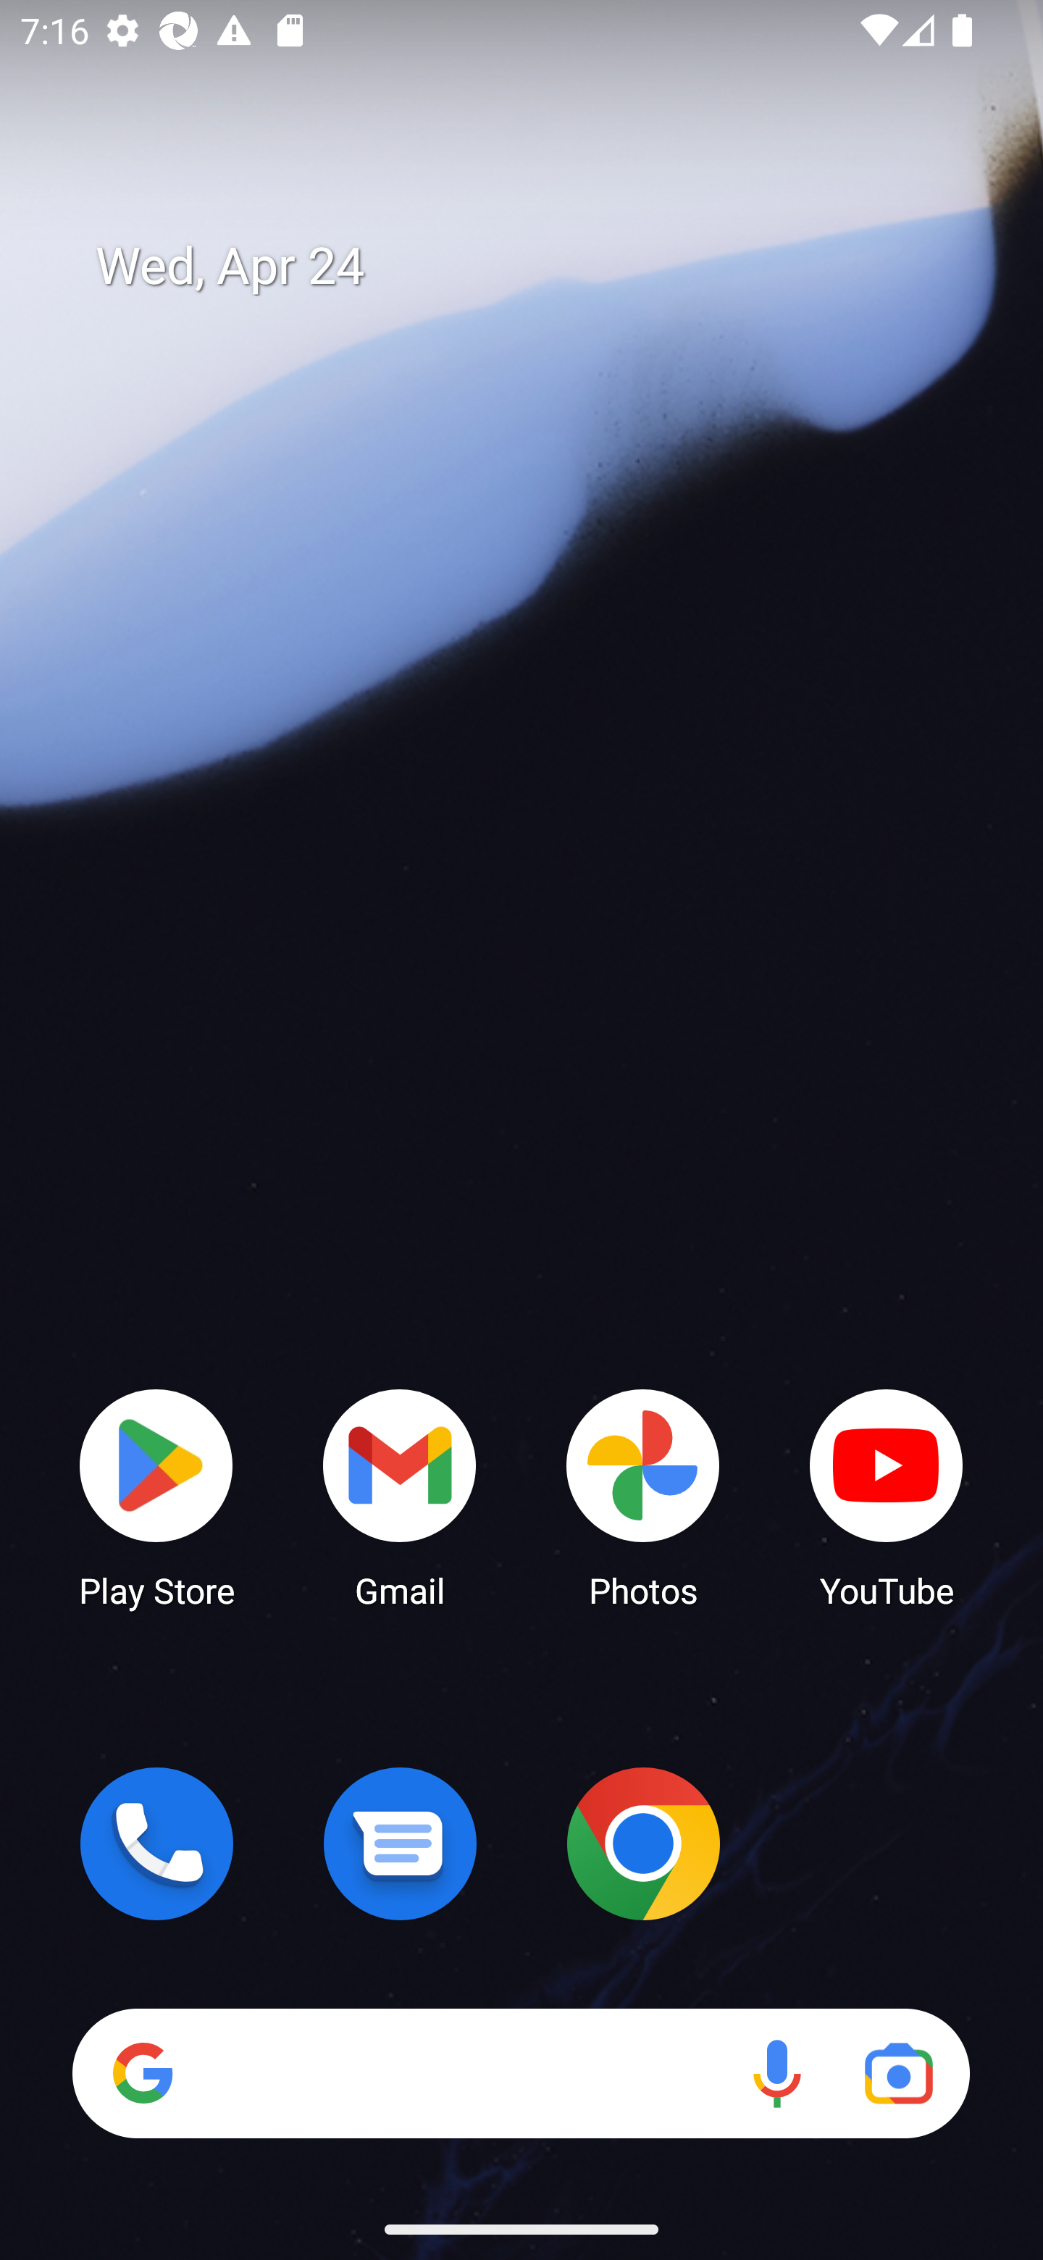 The height and width of the screenshot is (2260, 1043). Describe the element at coordinates (643, 1497) in the screenshot. I see `Photos` at that location.